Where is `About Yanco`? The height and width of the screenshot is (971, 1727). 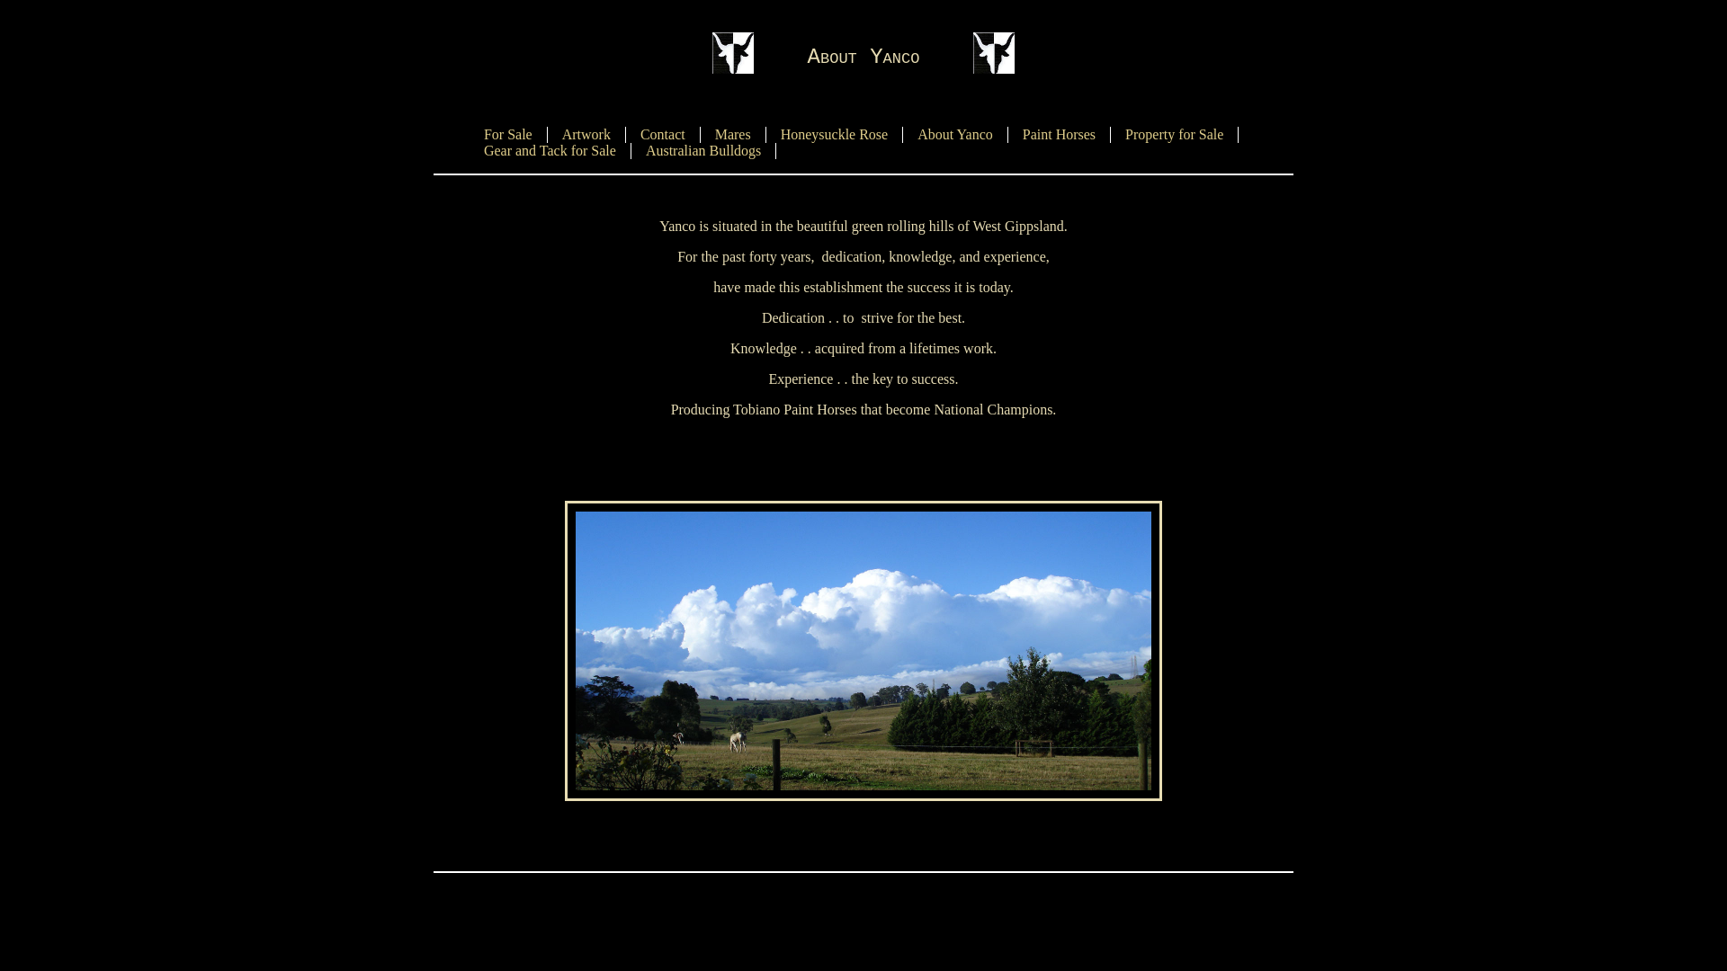 About Yanco is located at coordinates (955, 135).